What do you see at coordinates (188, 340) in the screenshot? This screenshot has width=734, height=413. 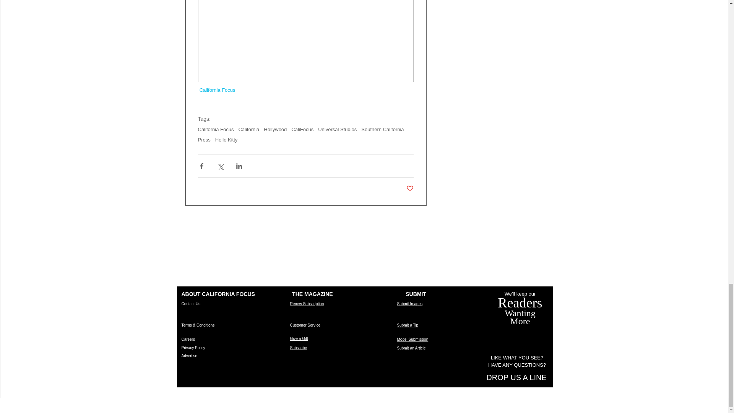 I see `Careers` at bounding box center [188, 340].